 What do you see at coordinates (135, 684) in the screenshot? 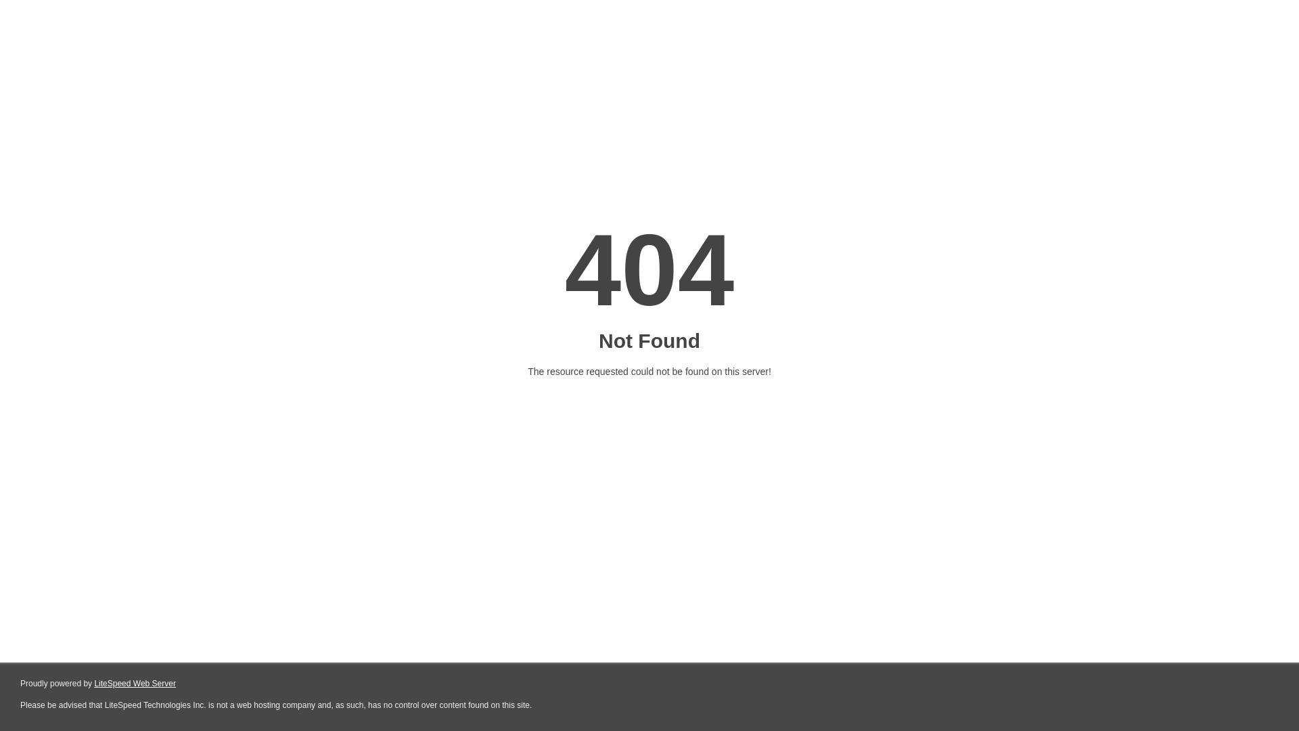
I see `LiteSpeed Web Server` at bounding box center [135, 684].